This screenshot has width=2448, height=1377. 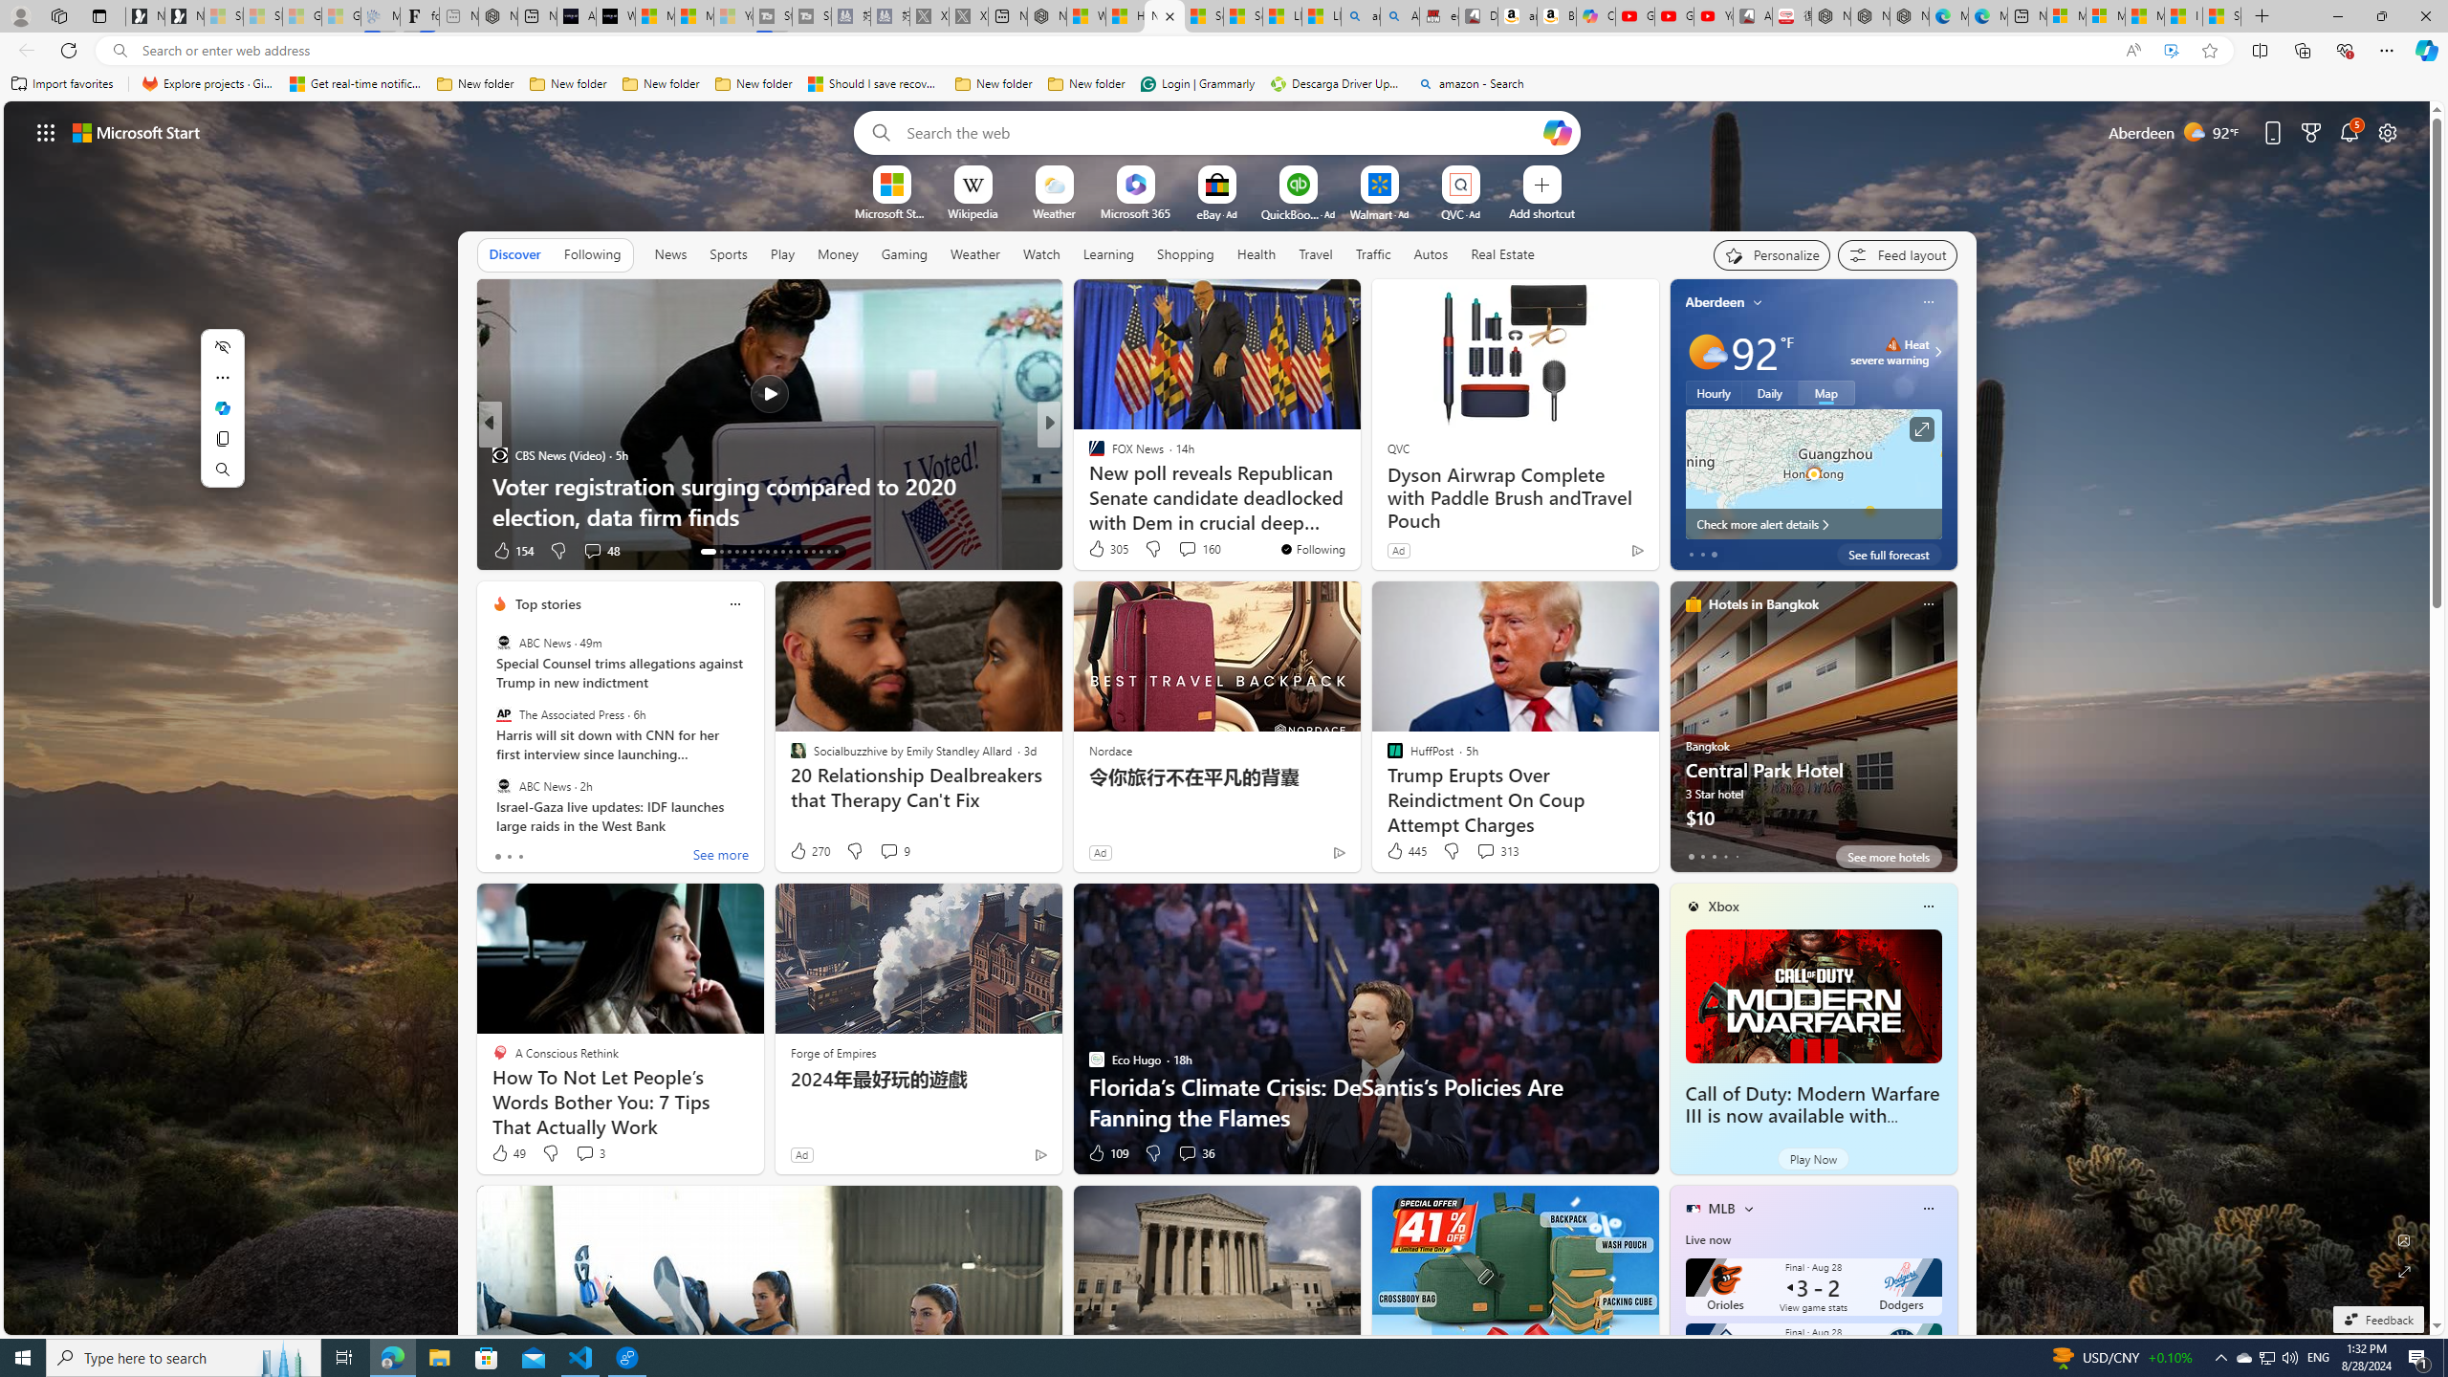 What do you see at coordinates (1221, 132) in the screenshot?
I see `Enter your search term` at bounding box center [1221, 132].